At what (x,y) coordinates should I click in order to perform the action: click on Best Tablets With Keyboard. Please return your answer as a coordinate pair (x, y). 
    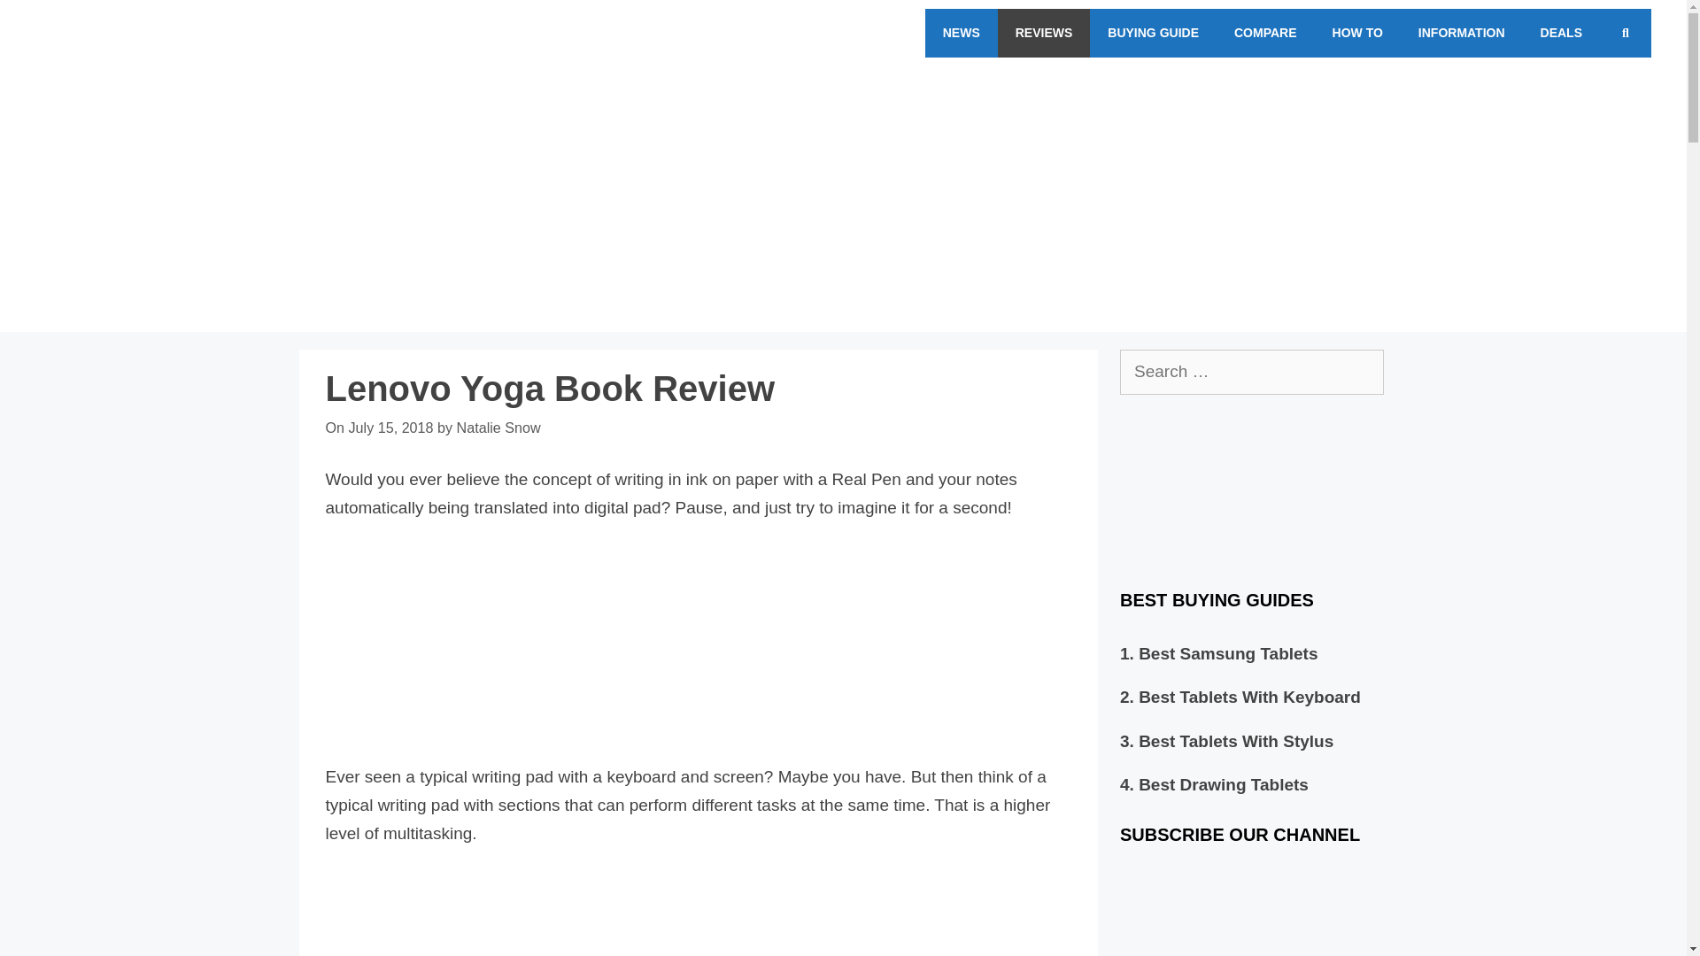
    Looking at the image, I should click on (1250, 697).